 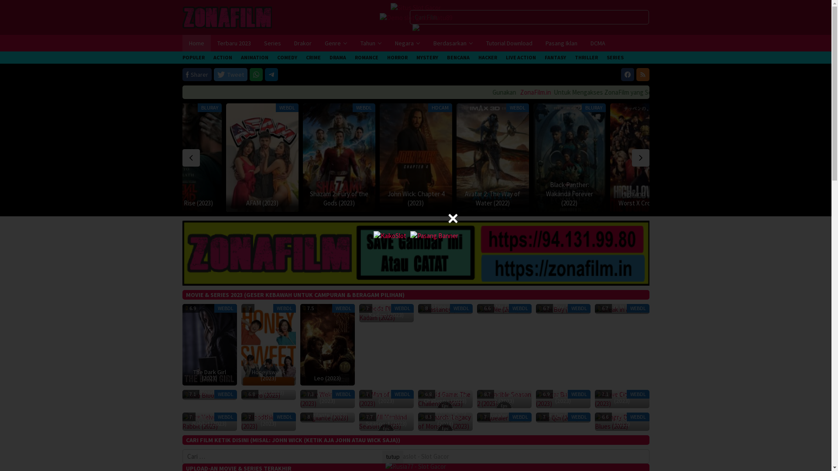 What do you see at coordinates (337, 58) in the screenshot?
I see `DRAMA` at bounding box center [337, 58].